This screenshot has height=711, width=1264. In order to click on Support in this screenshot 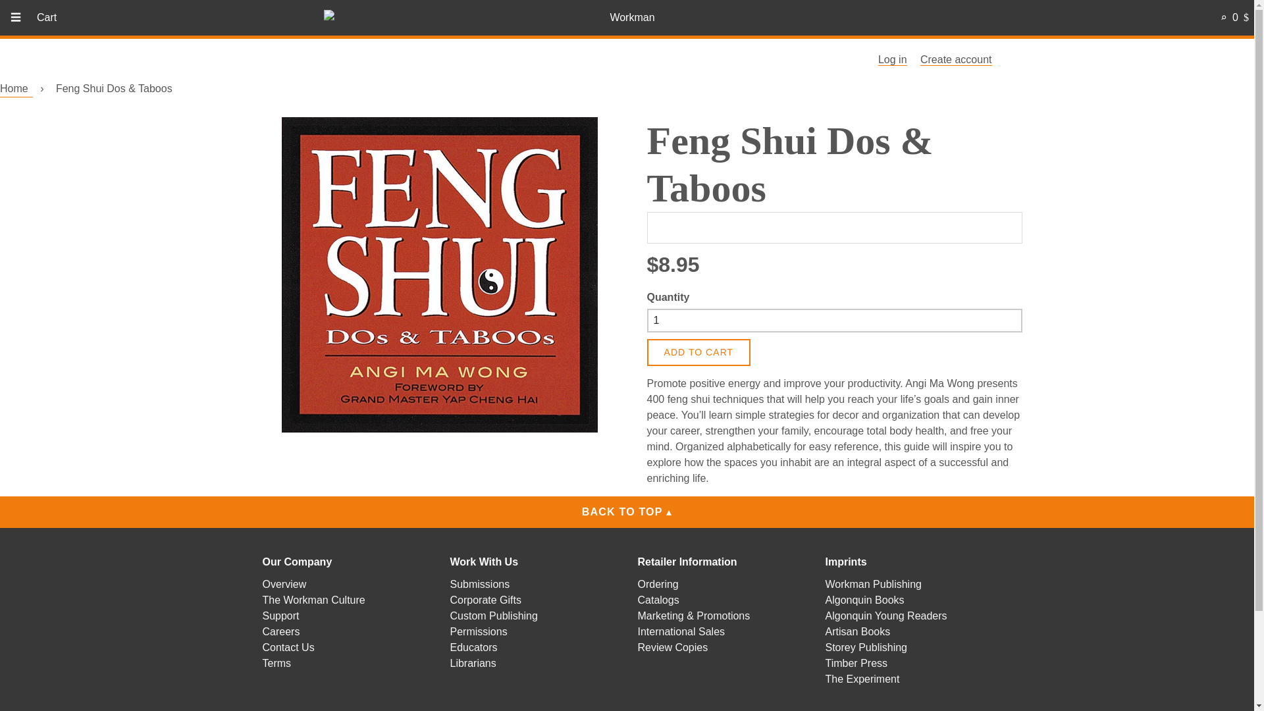, I will do `click(280, 615)`.